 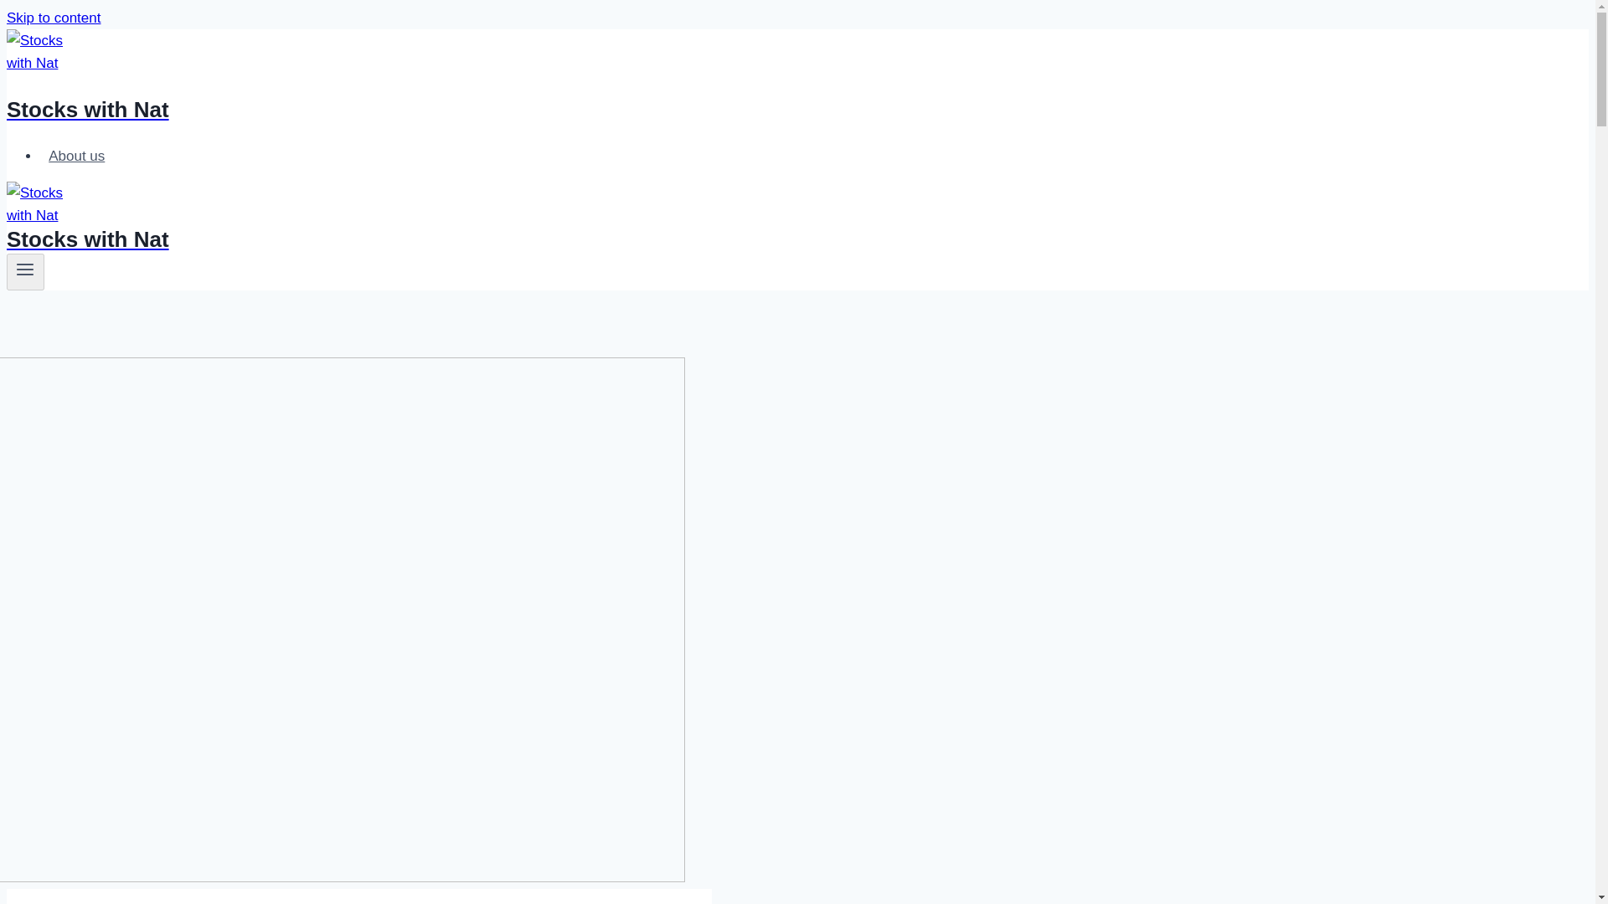 What do you see at coordinates (25, 269) in the screenshot?
I see `Toggle Menu` at bounding box center [25, 269].